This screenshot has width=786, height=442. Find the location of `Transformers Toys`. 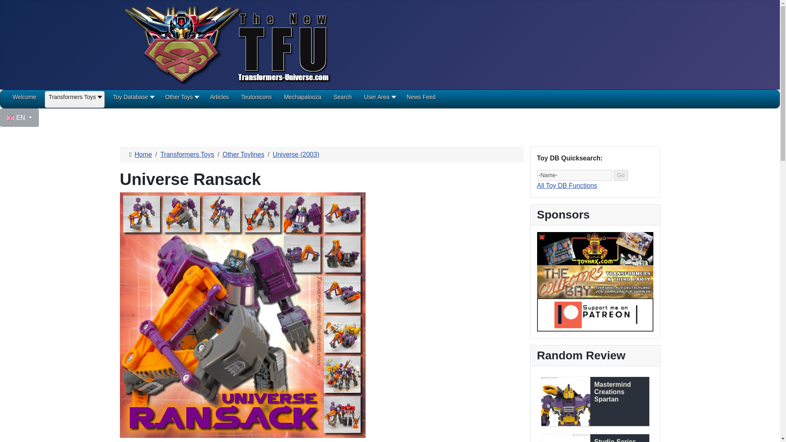

Transformers Toys is located at coordinates (75, 100).